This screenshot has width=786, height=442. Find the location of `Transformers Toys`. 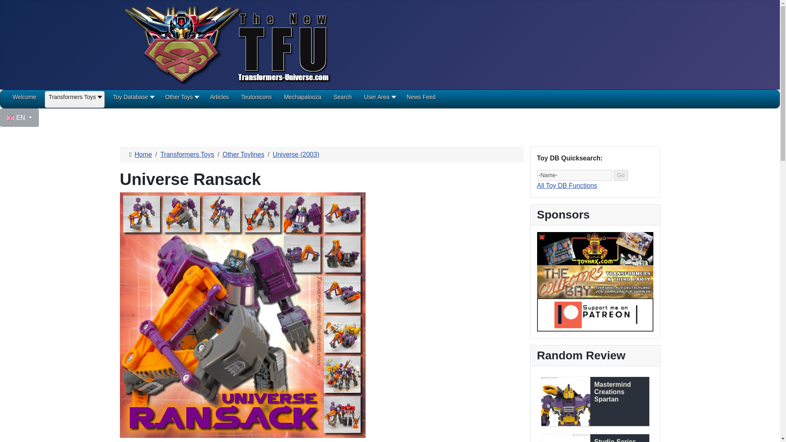

Transformers Toys is located at coordinates (75, 100).